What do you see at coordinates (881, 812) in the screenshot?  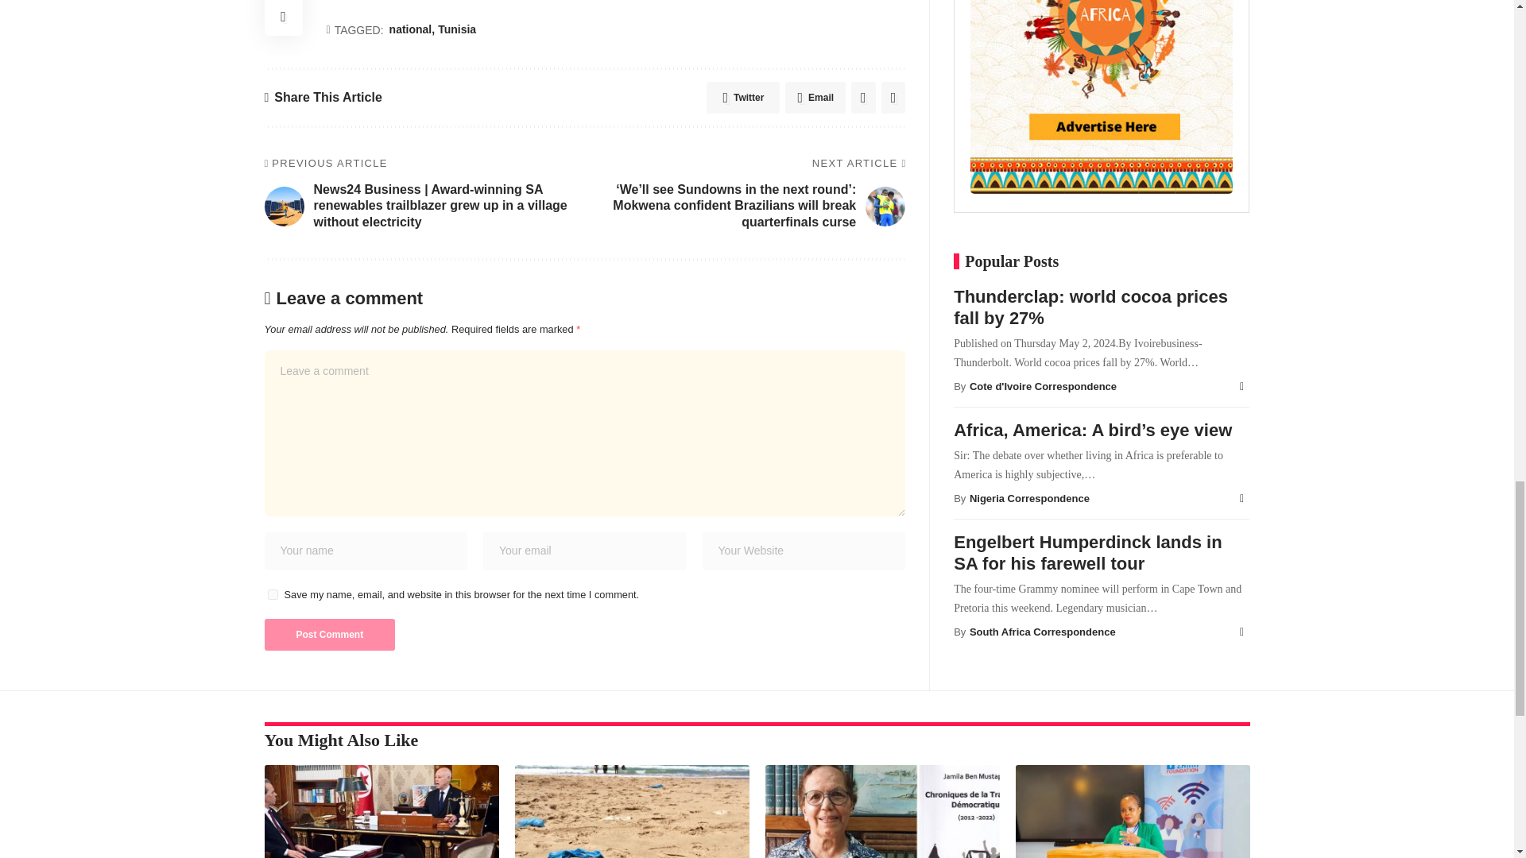 I see `Just published: Jamila Ben Mustapha, historian of the moment` at bounding box center [881, 812].